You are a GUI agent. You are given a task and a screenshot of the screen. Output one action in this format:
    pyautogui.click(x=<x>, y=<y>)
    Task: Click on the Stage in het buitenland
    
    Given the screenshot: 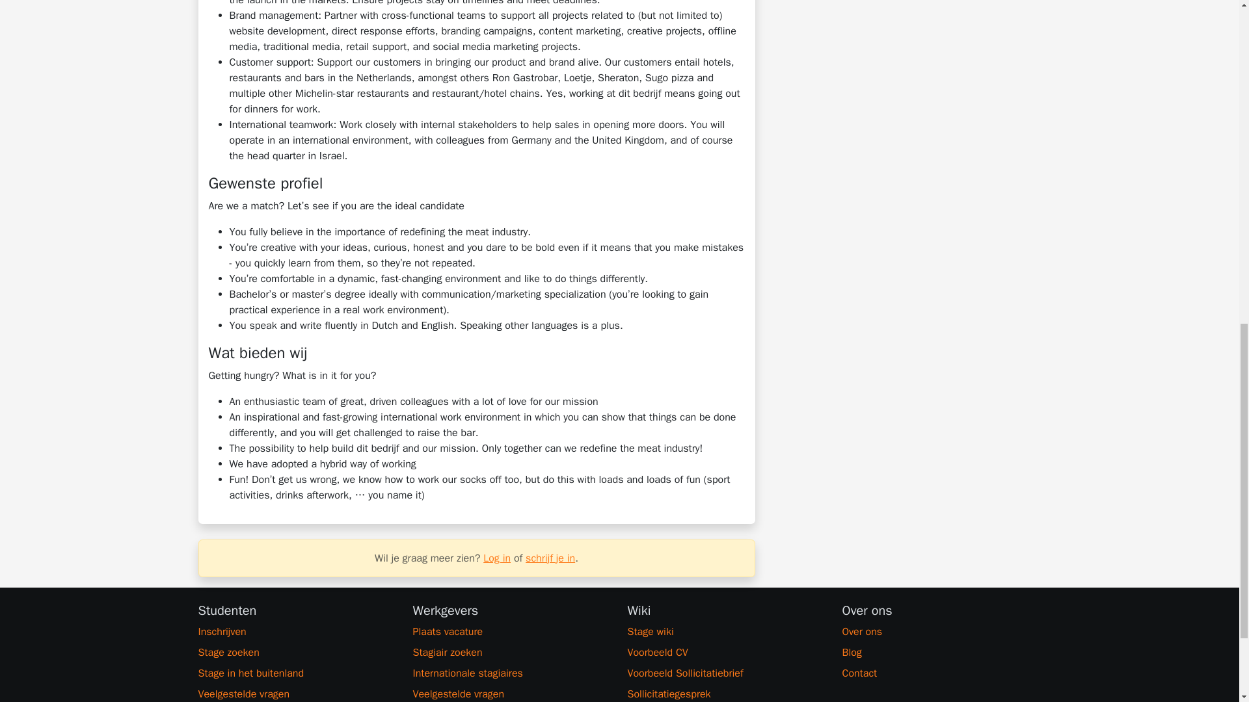 What is the action you would take?
    pyautogui.click(x=297, y=673)
    